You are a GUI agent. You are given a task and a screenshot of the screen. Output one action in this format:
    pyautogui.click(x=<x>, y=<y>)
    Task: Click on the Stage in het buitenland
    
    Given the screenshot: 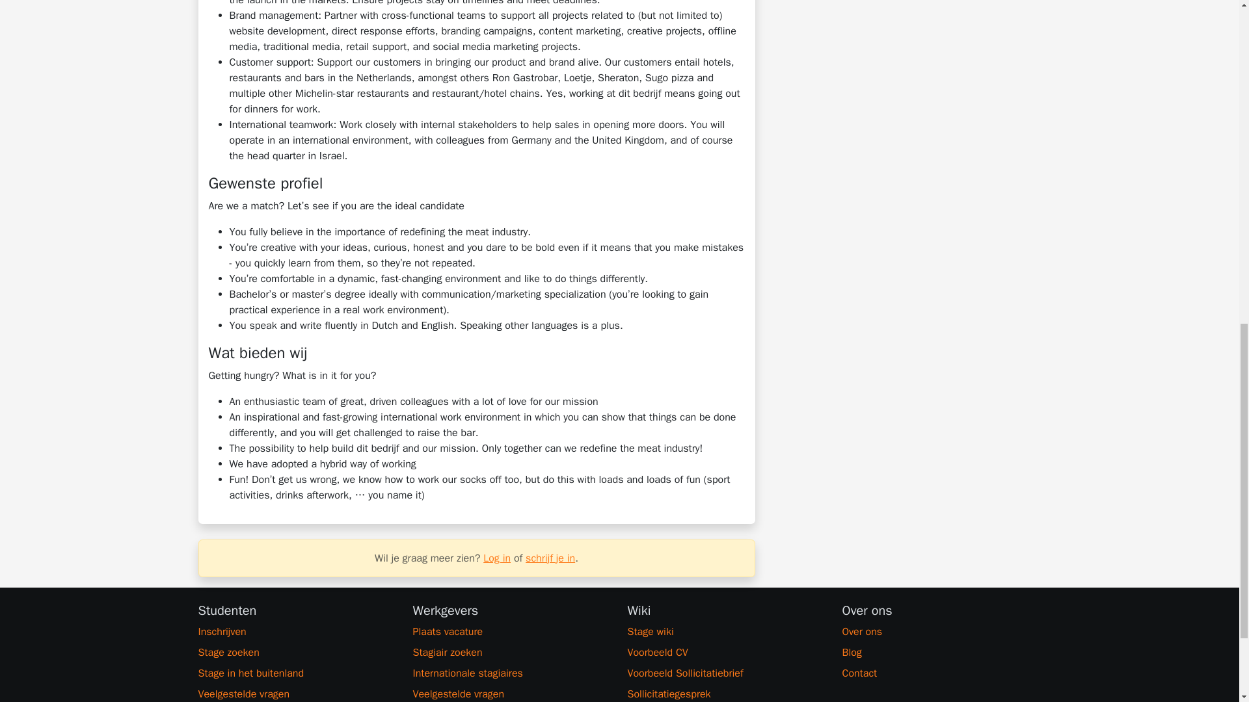 What is the action you would take?
    pyautogui.click(x=297, y=673)
    